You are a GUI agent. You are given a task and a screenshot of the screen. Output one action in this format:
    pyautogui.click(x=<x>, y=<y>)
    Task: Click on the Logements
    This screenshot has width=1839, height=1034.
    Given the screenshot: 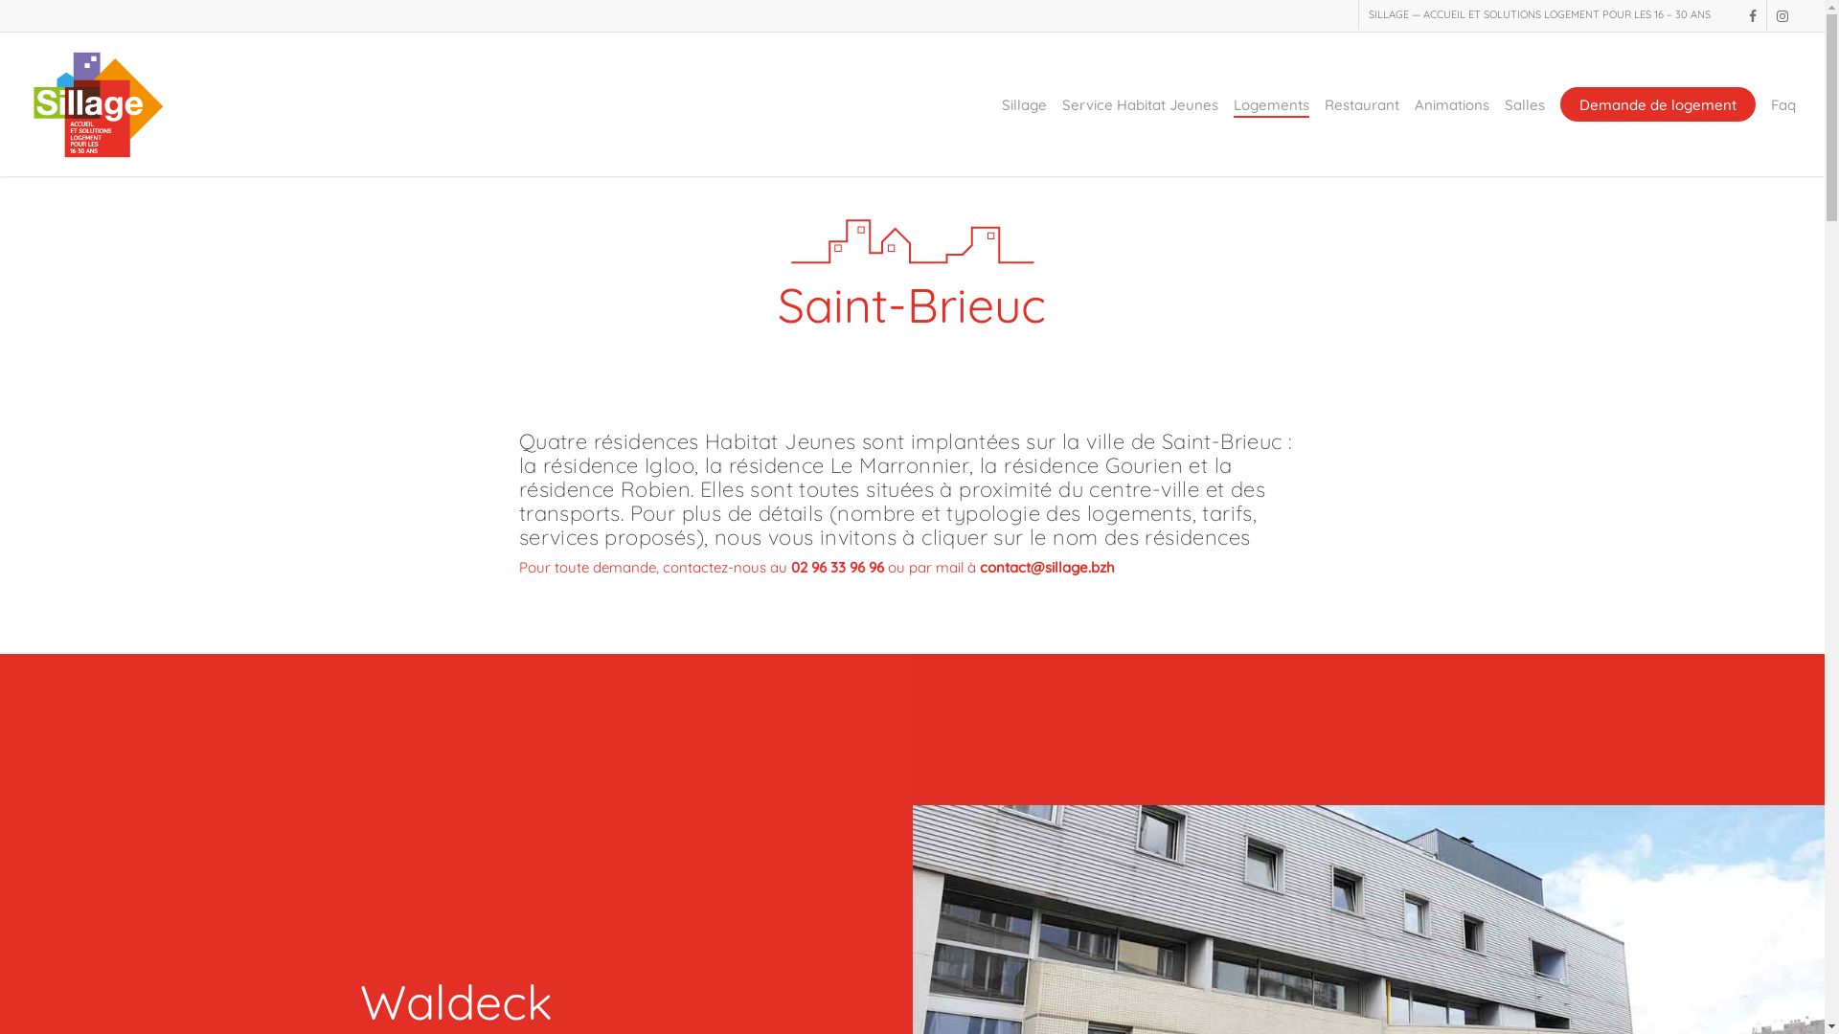 What is the action you would take?
    pyautogui.click(x=1272, y=105)
    